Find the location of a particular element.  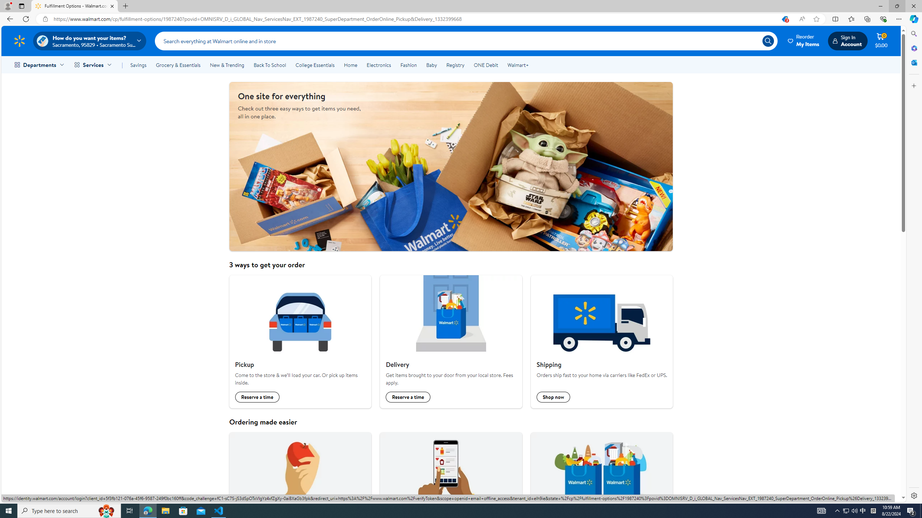

New & Trending is located at coordinates (227, 65).